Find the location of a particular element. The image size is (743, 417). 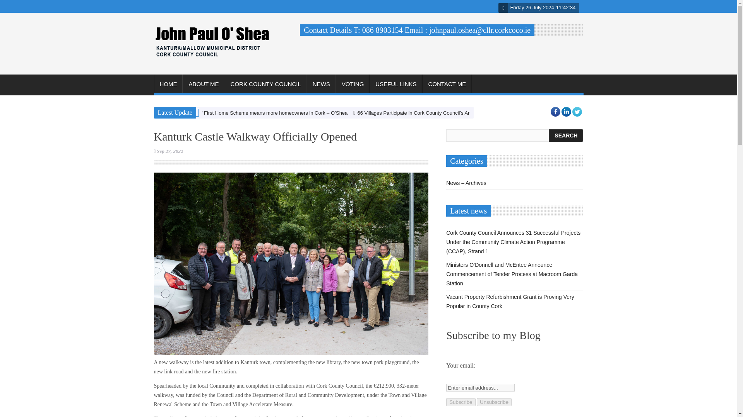

Subscribe is located at coordinates (461, 402).